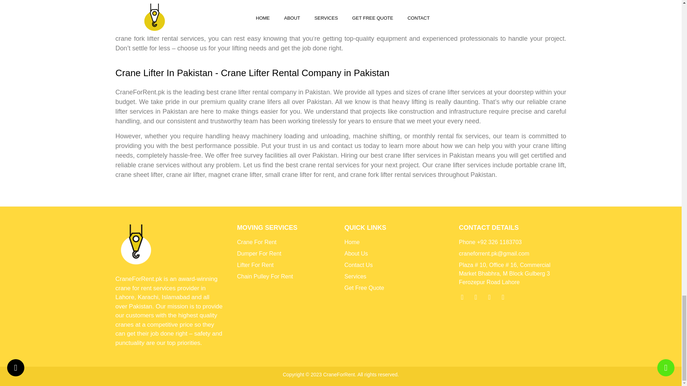  What do you see at coordinates (287, 265) in the screenshot?
I see `Lifter For Rent` at bounding box center [287, 265].